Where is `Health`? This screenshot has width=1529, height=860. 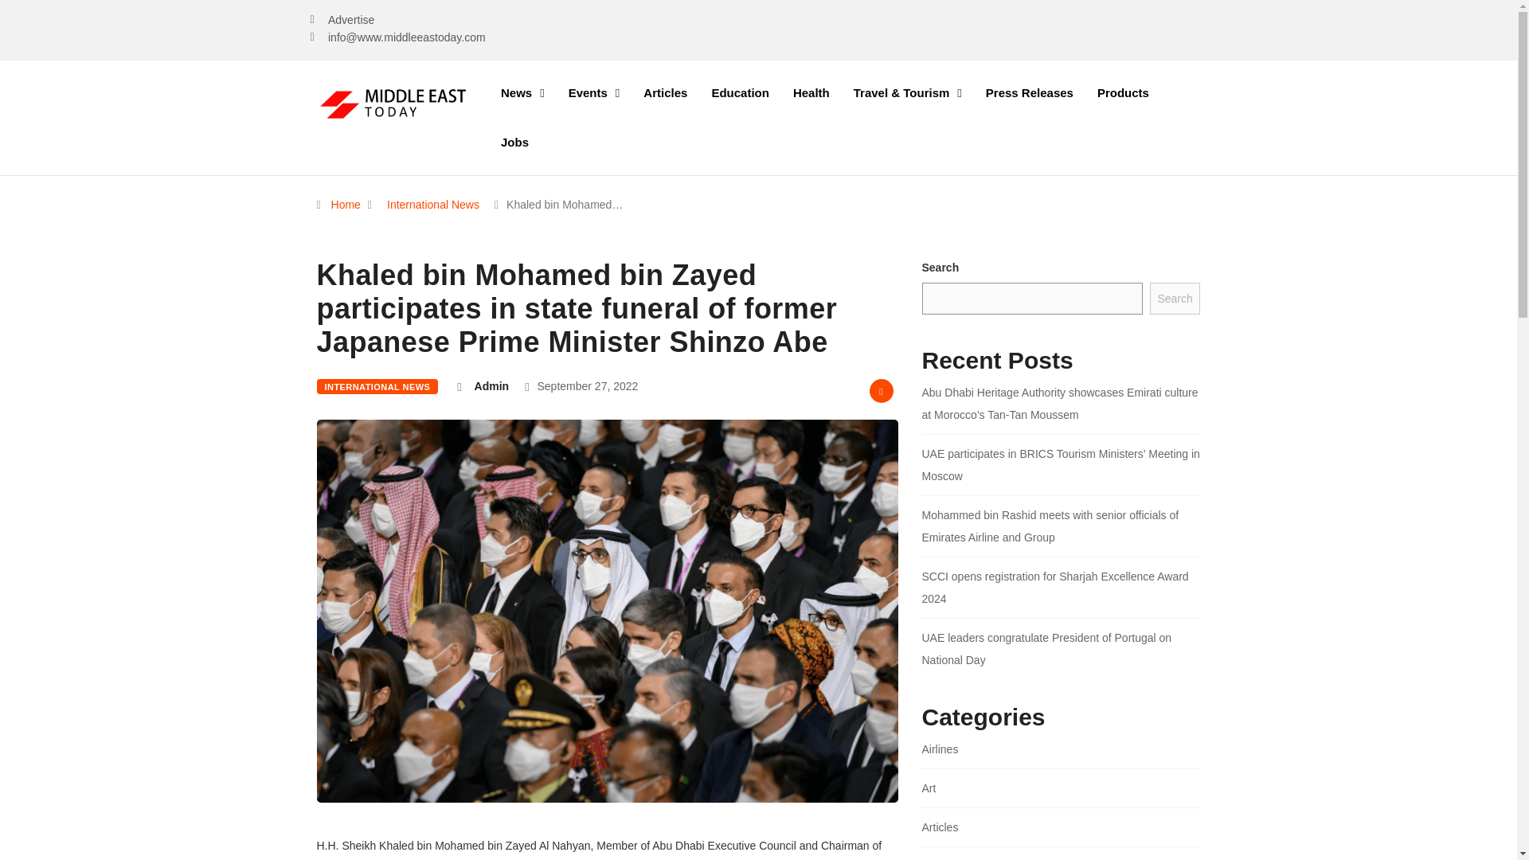
Health is located at coordinates (811, 92).